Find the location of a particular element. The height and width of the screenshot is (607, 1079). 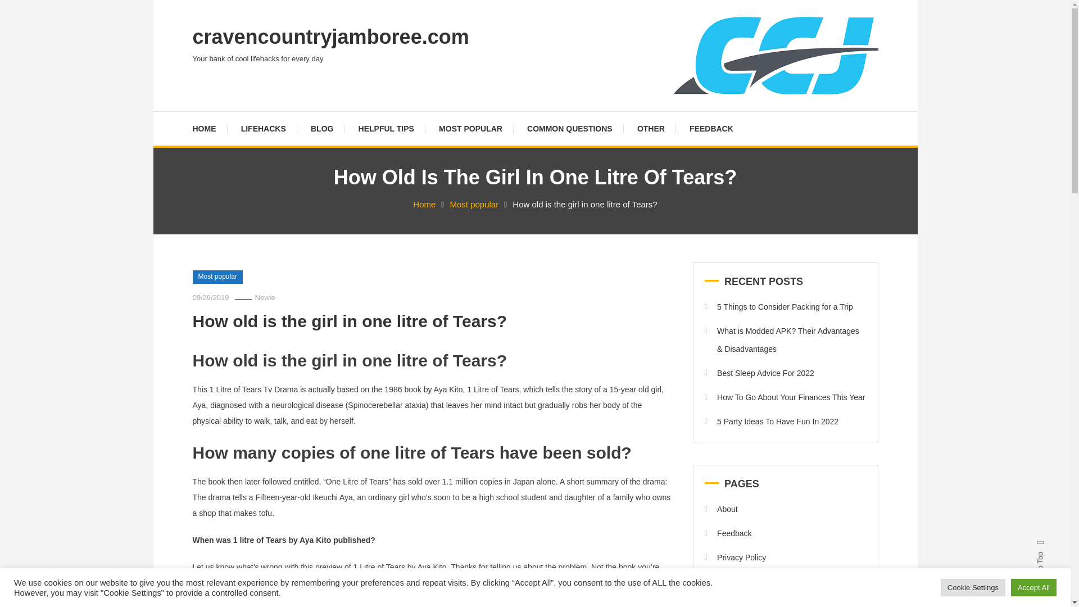

Facebook is located at coordinates (4, 61).